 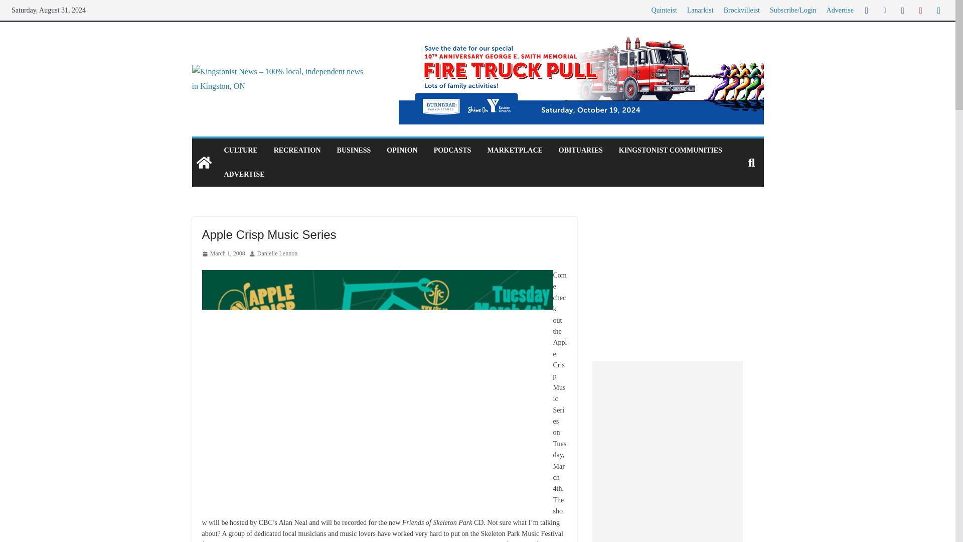 What do you see at coordinates (303, 541) in the screenshot?
I see `McBurney Park` at bounding box center [303, 541].